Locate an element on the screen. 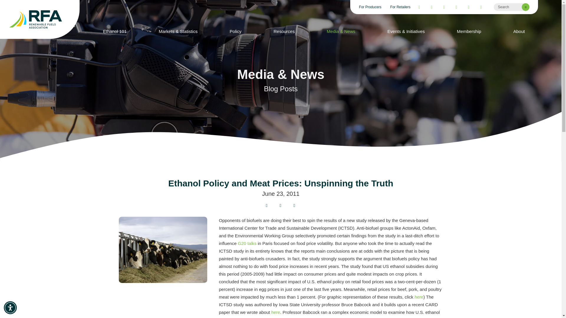 This screenshot has width=566, height=318. Accessibility Menu is located at coordinates (10, 307).